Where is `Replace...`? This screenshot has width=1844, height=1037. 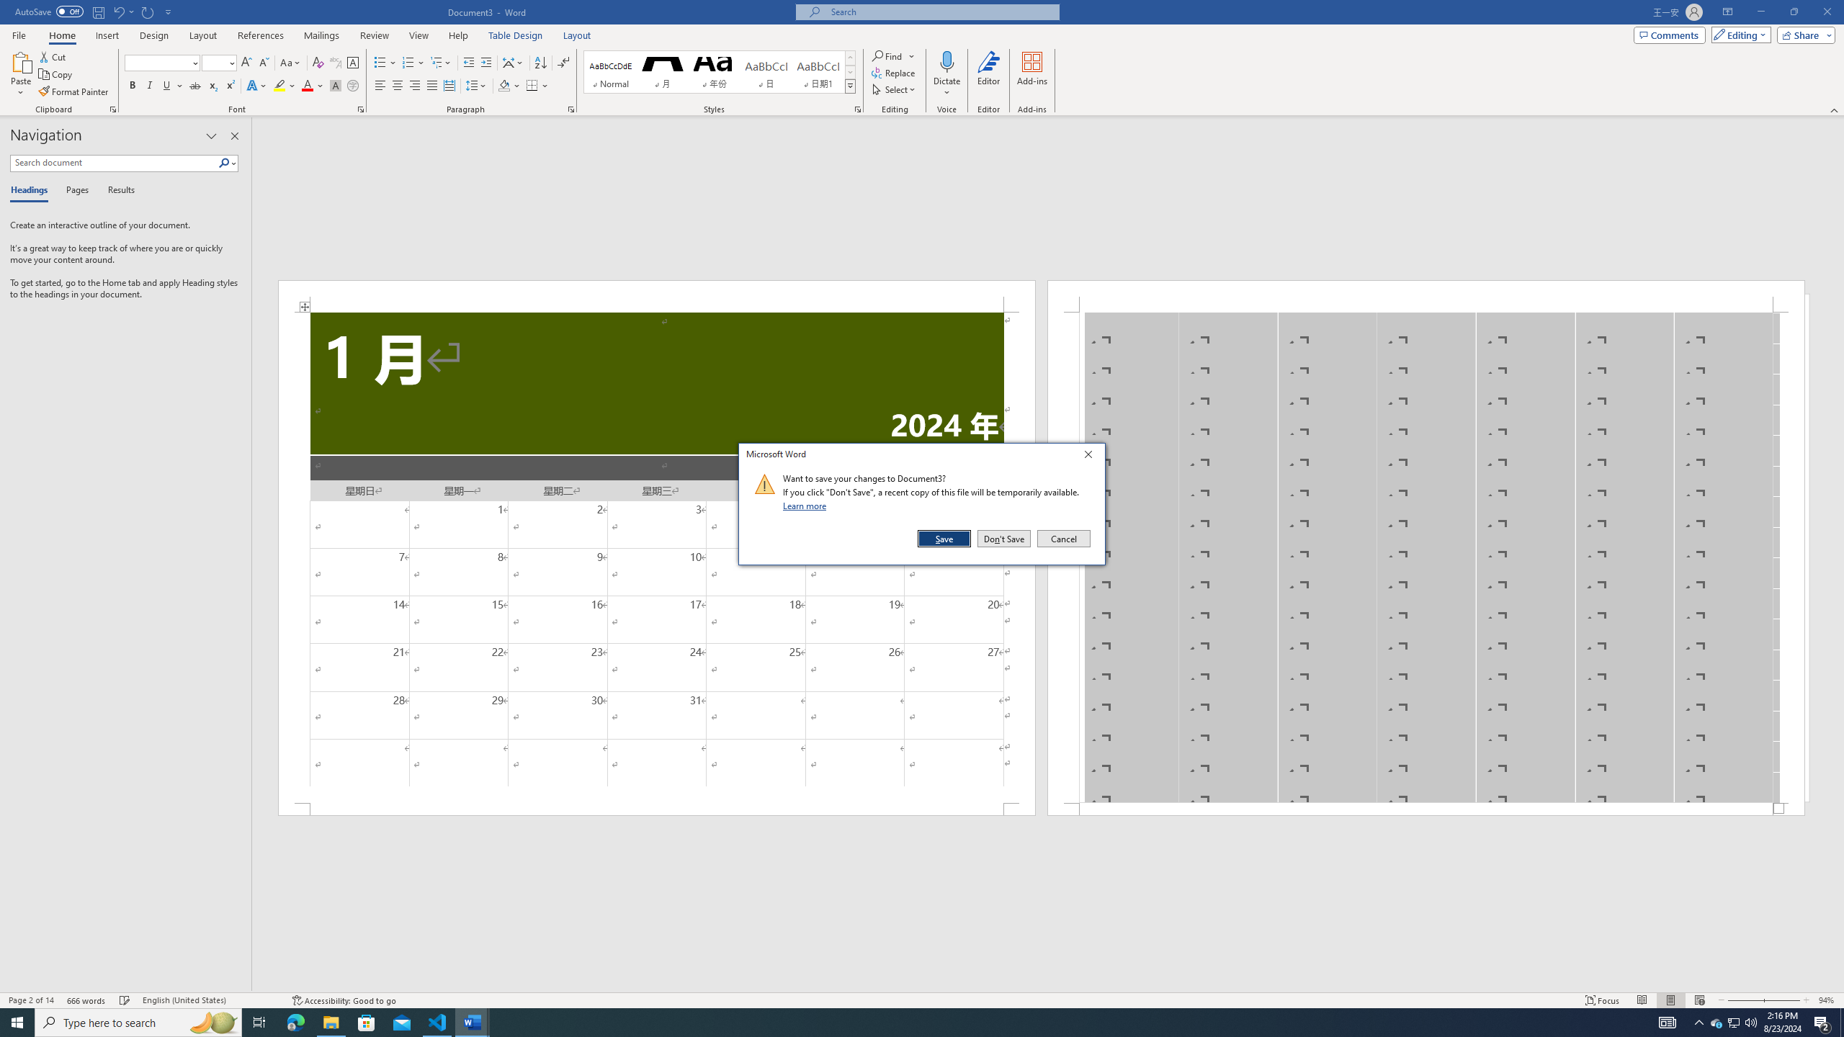
Replace... is located at coordinates (894, 72).